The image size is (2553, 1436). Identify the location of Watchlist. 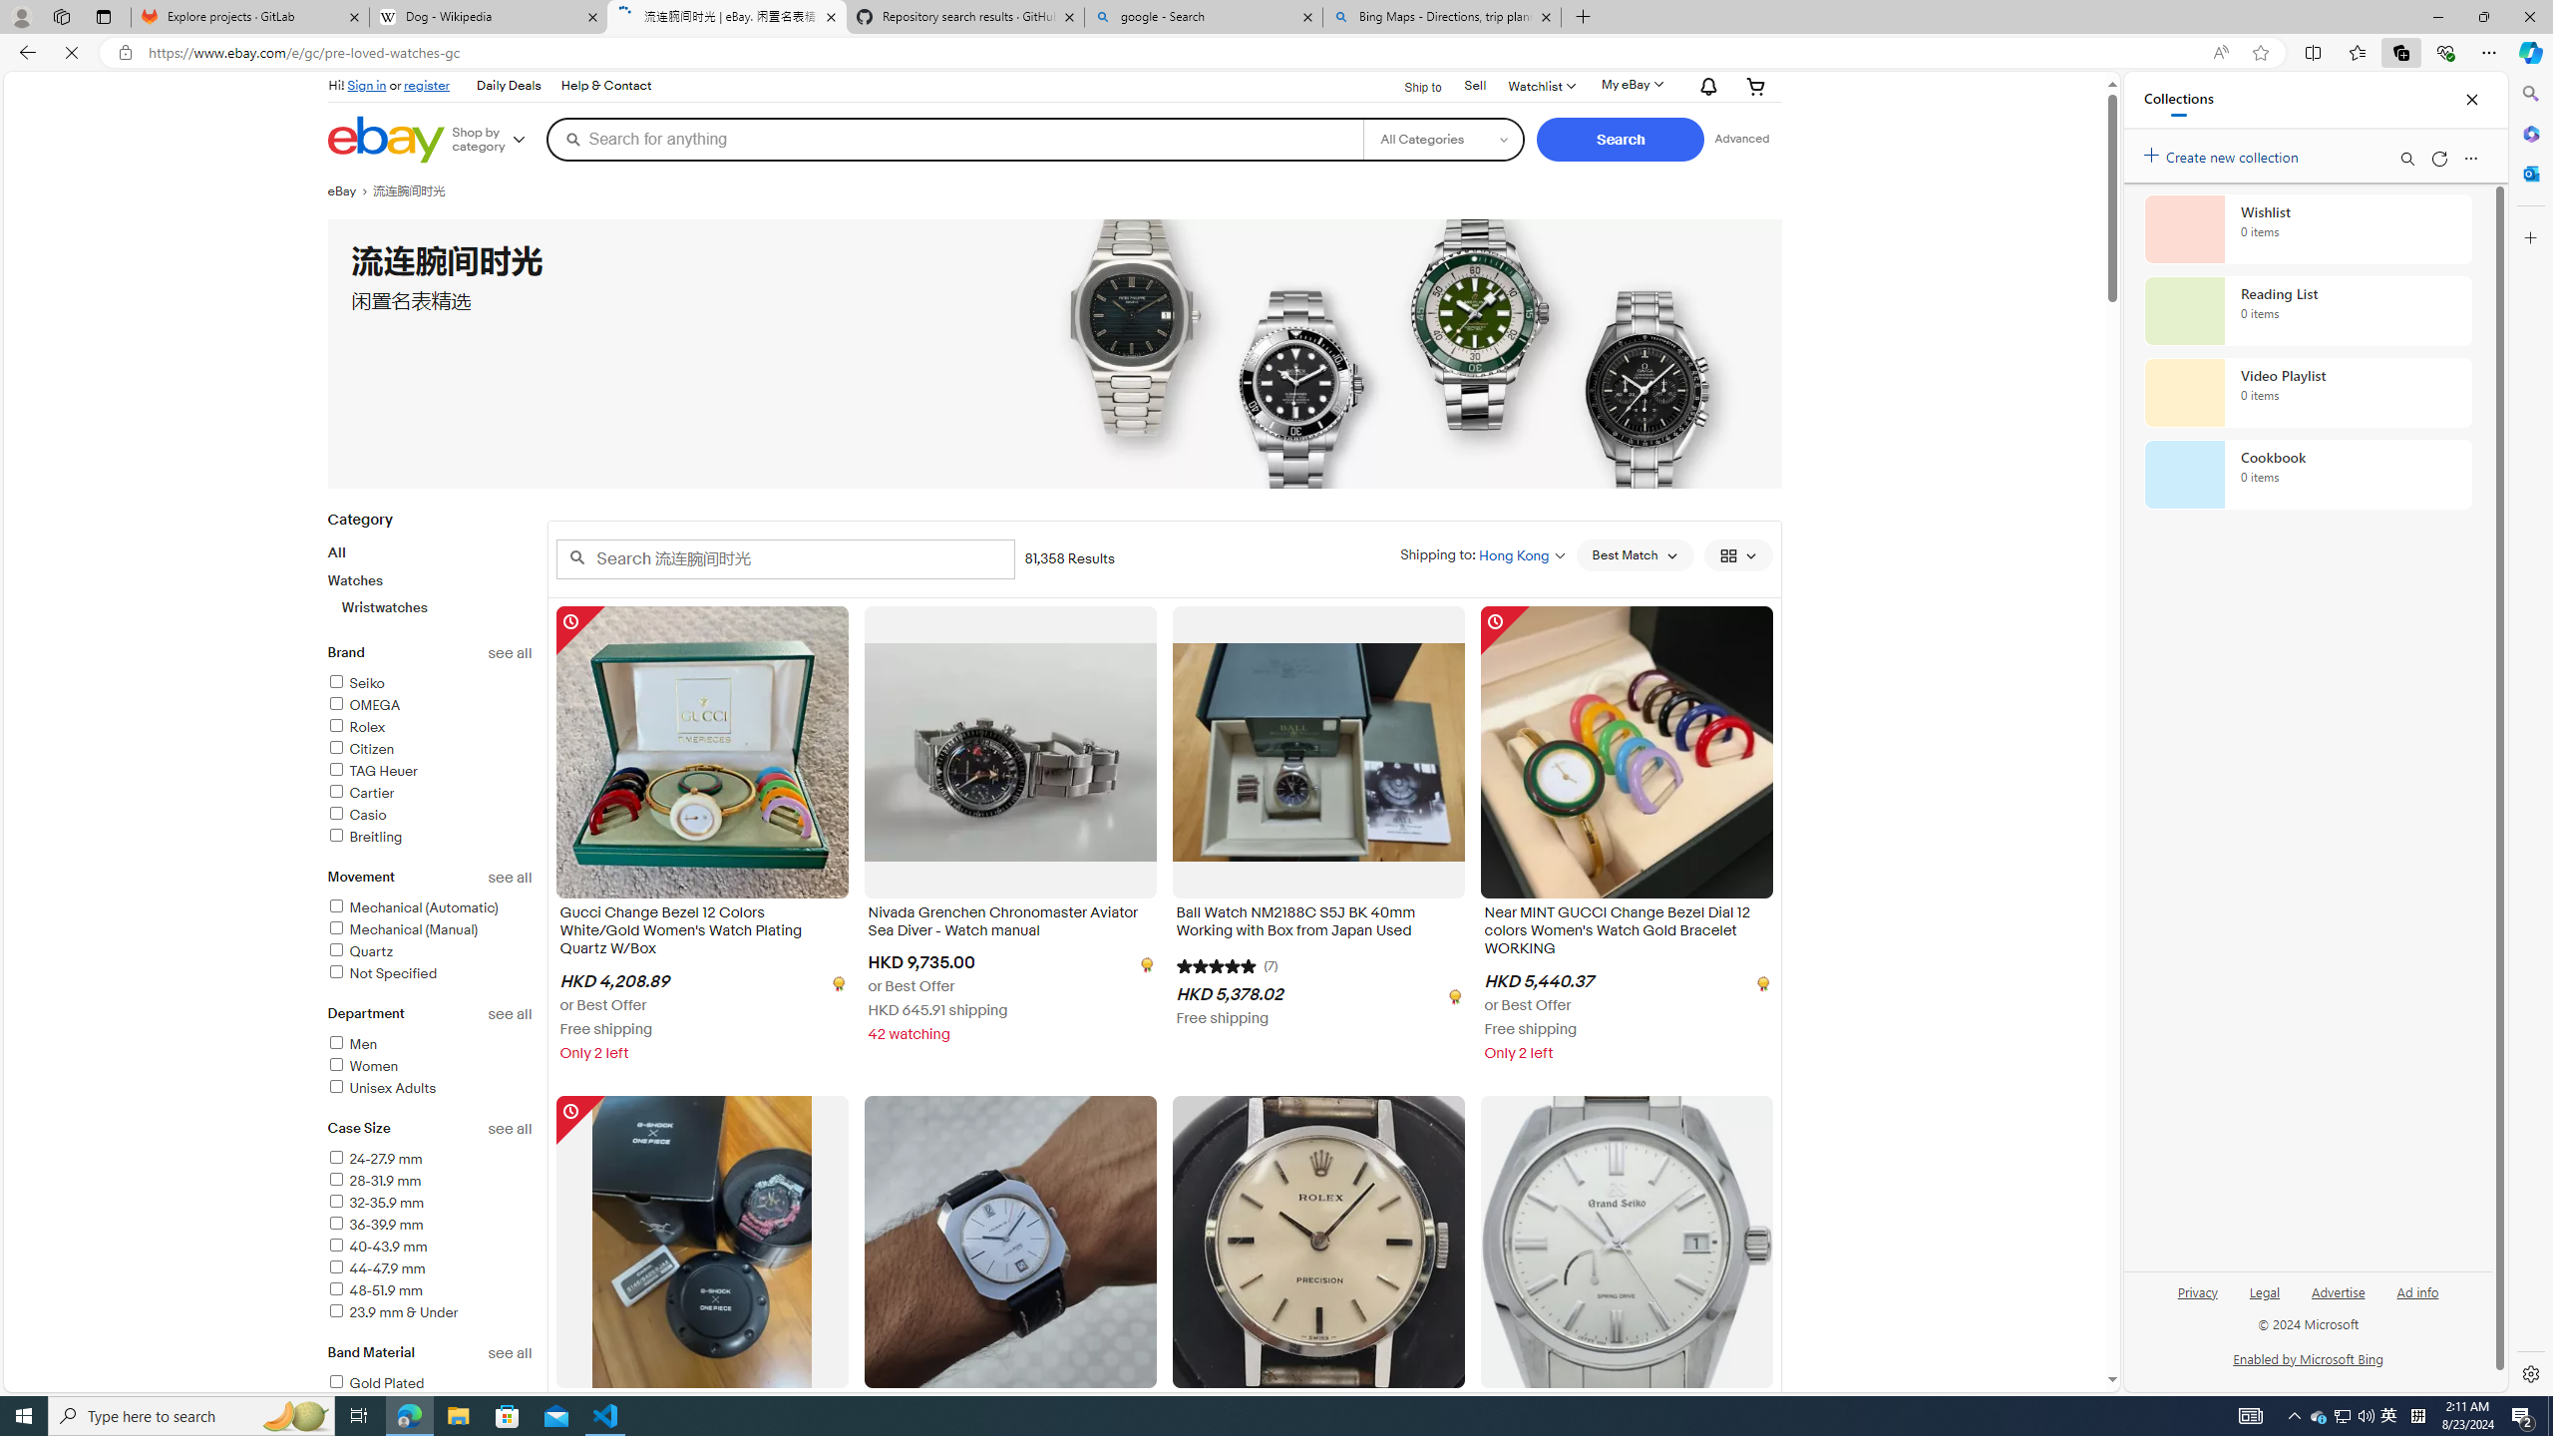
(1540, 86).